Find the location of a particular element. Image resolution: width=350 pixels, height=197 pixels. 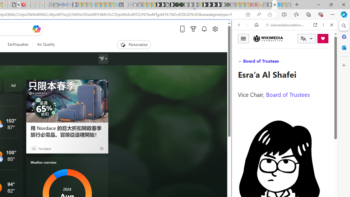

Search or enter web address is located at coordinates (94, 53).